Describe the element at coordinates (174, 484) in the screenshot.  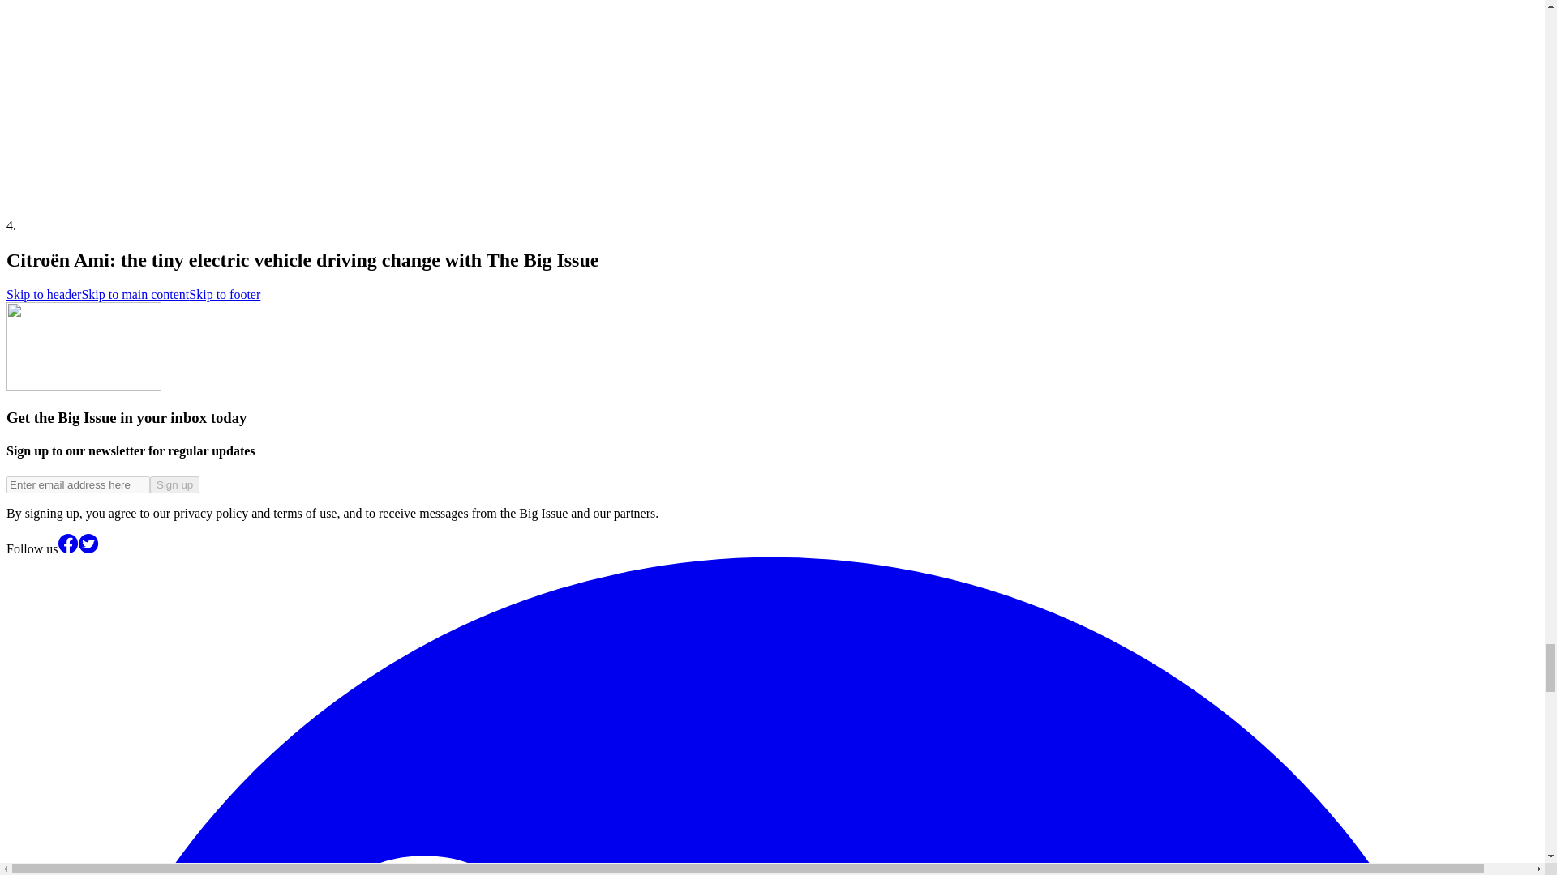
I see `Button` at that location.